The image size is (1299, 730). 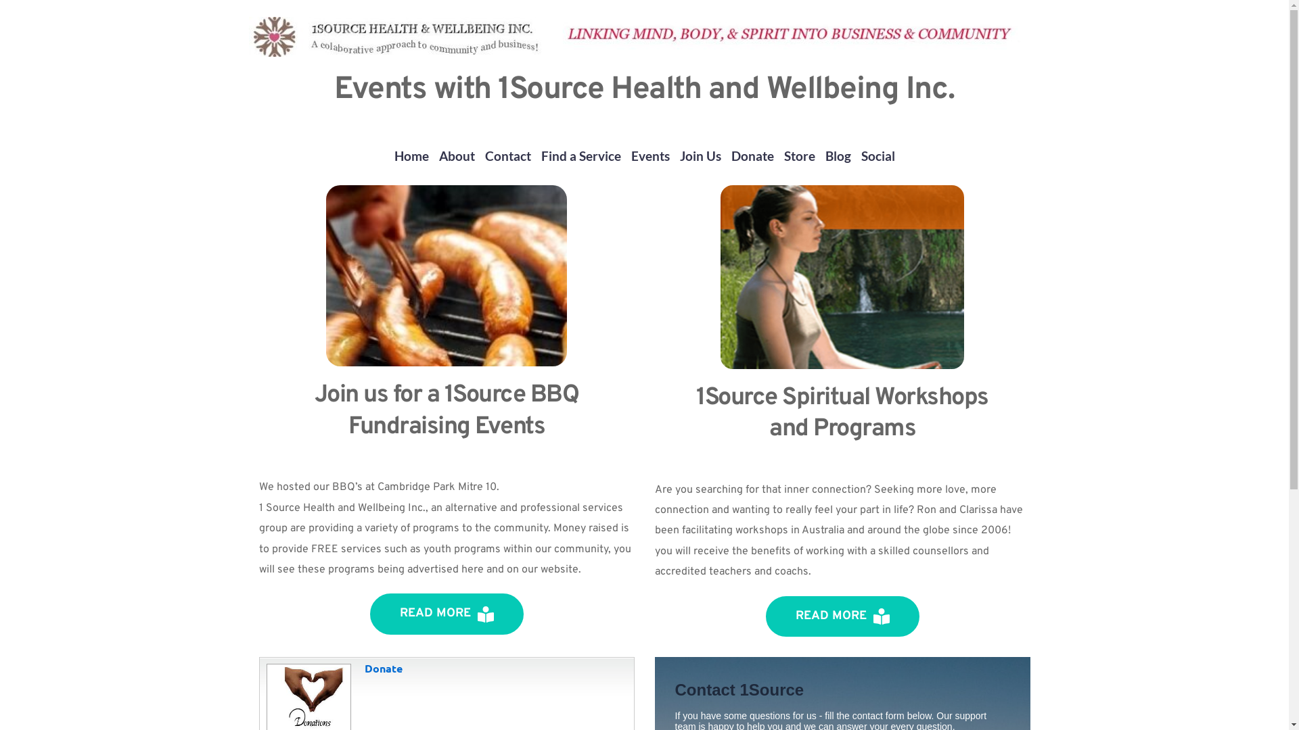 I want to click on Events, so click(x=649, y=155).